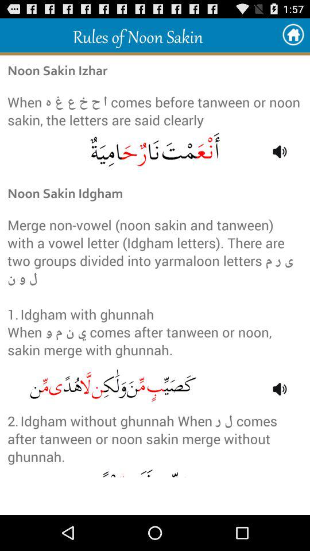  I want to click on choose item to the right of the rules of noon icon, so click(293, 34).